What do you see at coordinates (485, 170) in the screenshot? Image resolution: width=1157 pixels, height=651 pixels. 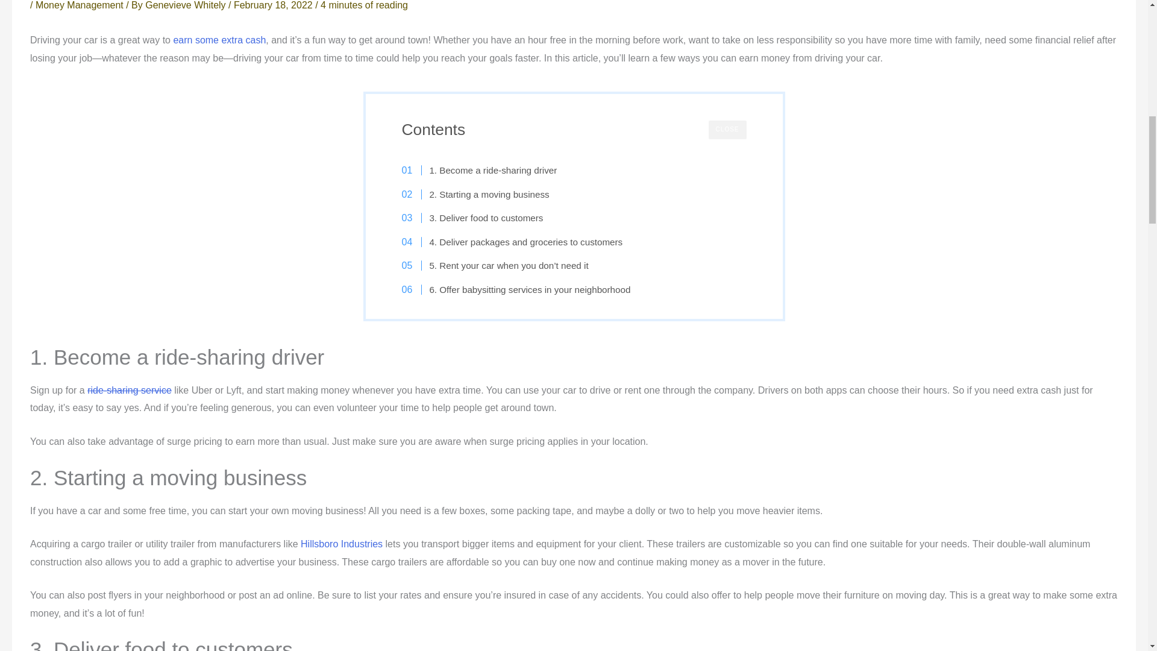 I see `1. Become a ride-sharing driver` at bounding box center [485, 170].